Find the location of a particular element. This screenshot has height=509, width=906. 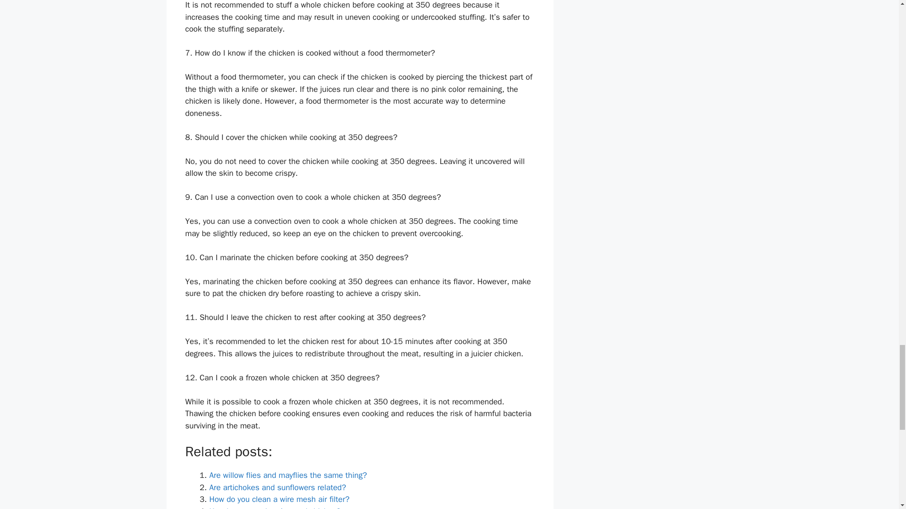

Are willow flies and mayflies the same thing? is located at coordinates (288, 475).